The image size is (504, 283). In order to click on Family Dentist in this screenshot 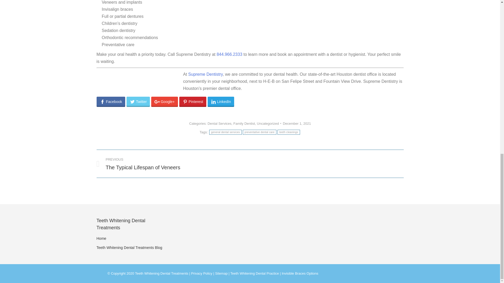, I will do `click(297, 123)`.